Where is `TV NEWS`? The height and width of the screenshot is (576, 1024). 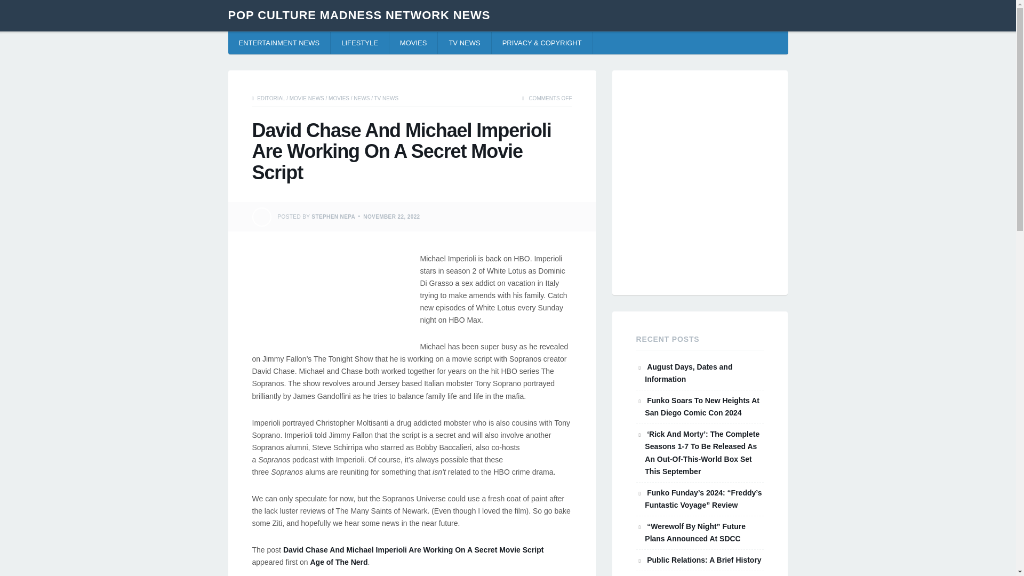
TV NEWS is located at coordinates (465, 43).